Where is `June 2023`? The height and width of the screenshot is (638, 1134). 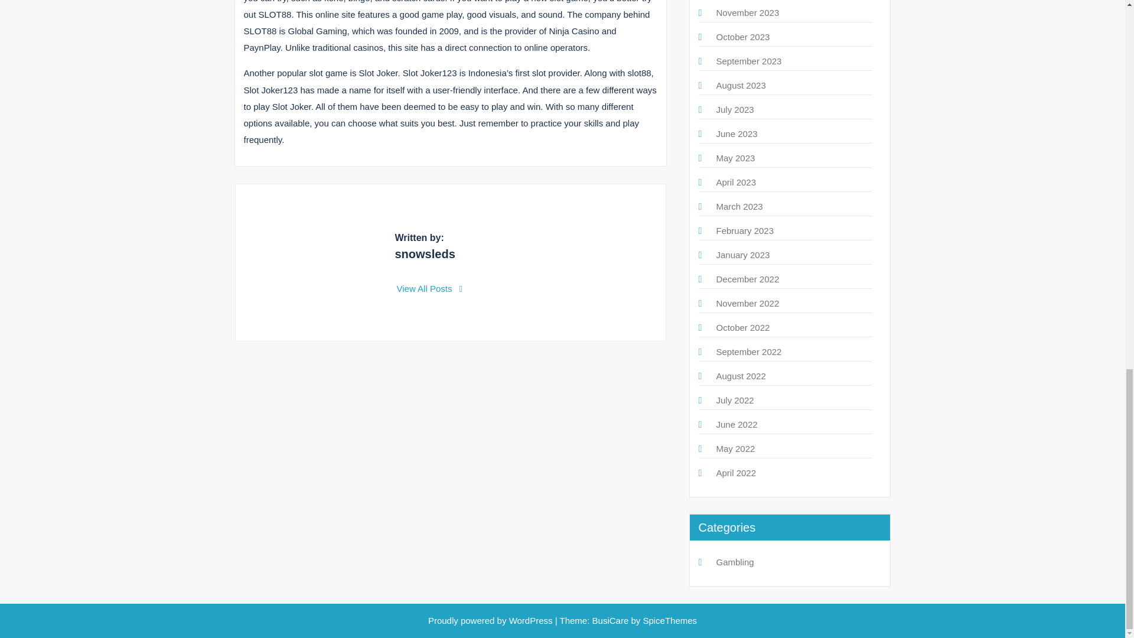 June 2023 is located at coordinates (736, 134).